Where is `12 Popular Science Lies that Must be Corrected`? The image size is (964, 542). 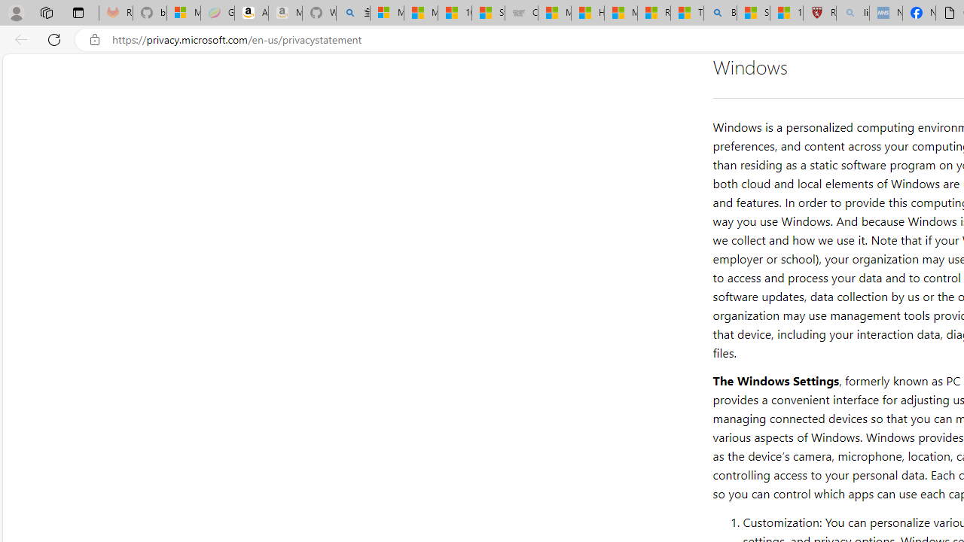 12 Popular Science Lies that Must be Corrected is located at coordinates (786, 14).